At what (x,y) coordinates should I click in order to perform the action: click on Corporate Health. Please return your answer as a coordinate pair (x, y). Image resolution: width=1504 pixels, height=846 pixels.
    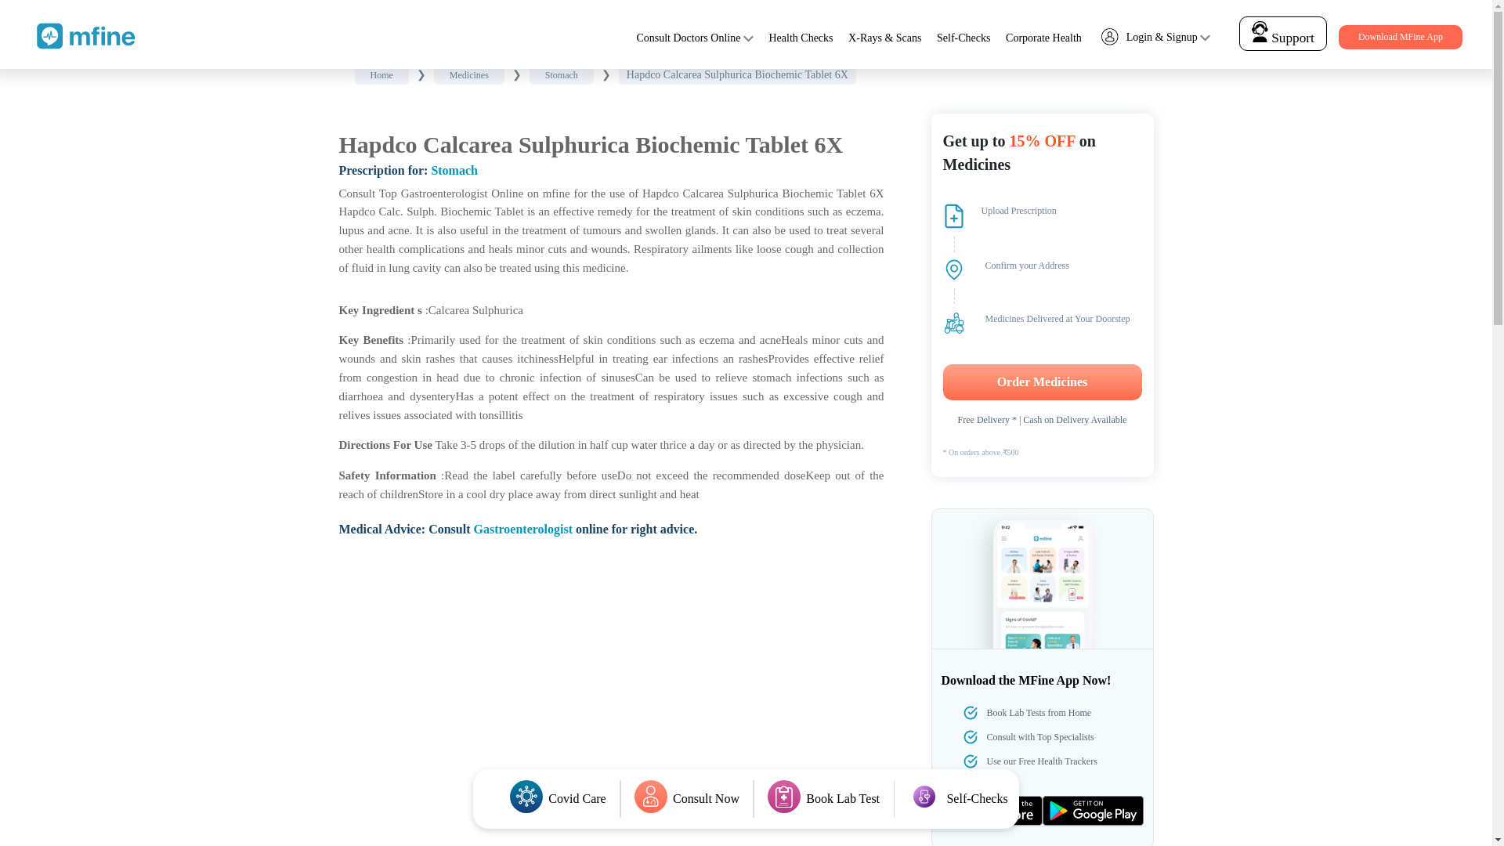
    Looking at the image, I should click on (1043, 38).